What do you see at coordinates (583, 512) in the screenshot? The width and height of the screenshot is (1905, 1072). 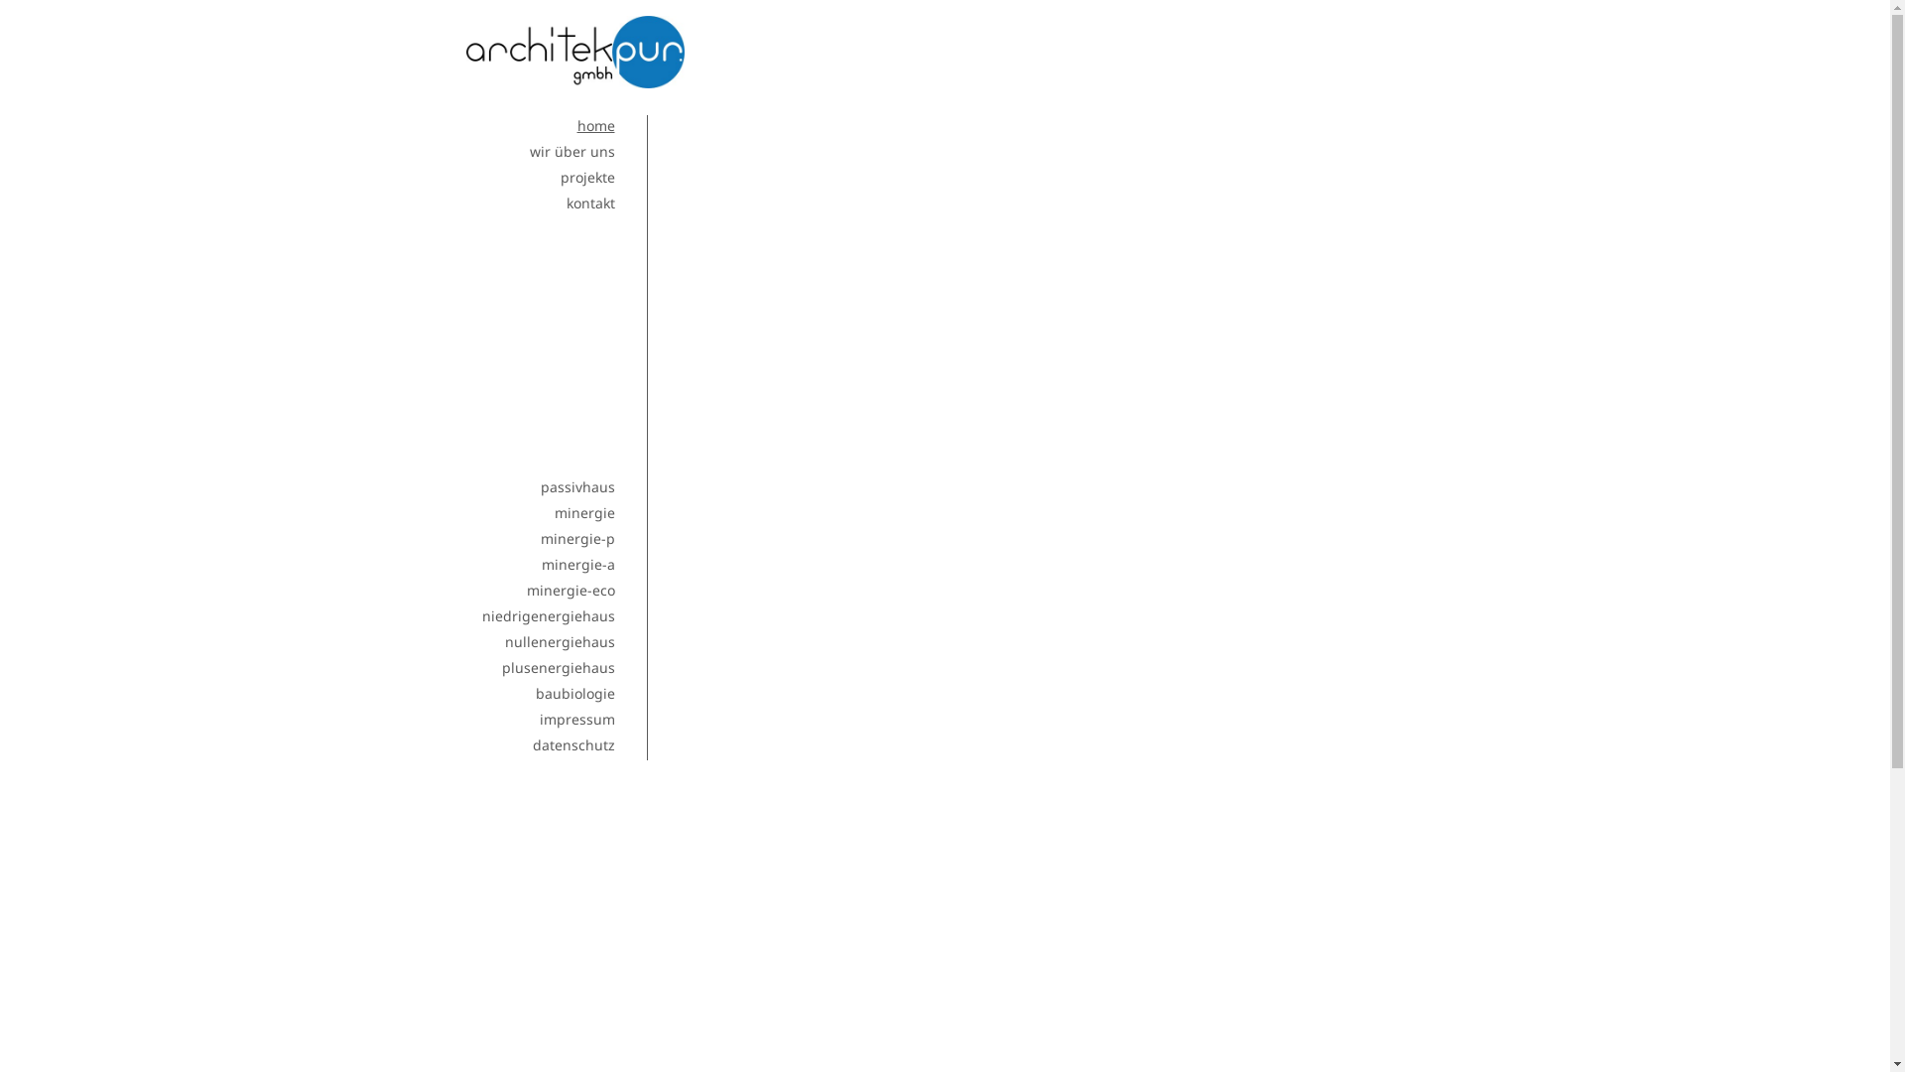 I see `minergie` at bounding box center [583, 512].